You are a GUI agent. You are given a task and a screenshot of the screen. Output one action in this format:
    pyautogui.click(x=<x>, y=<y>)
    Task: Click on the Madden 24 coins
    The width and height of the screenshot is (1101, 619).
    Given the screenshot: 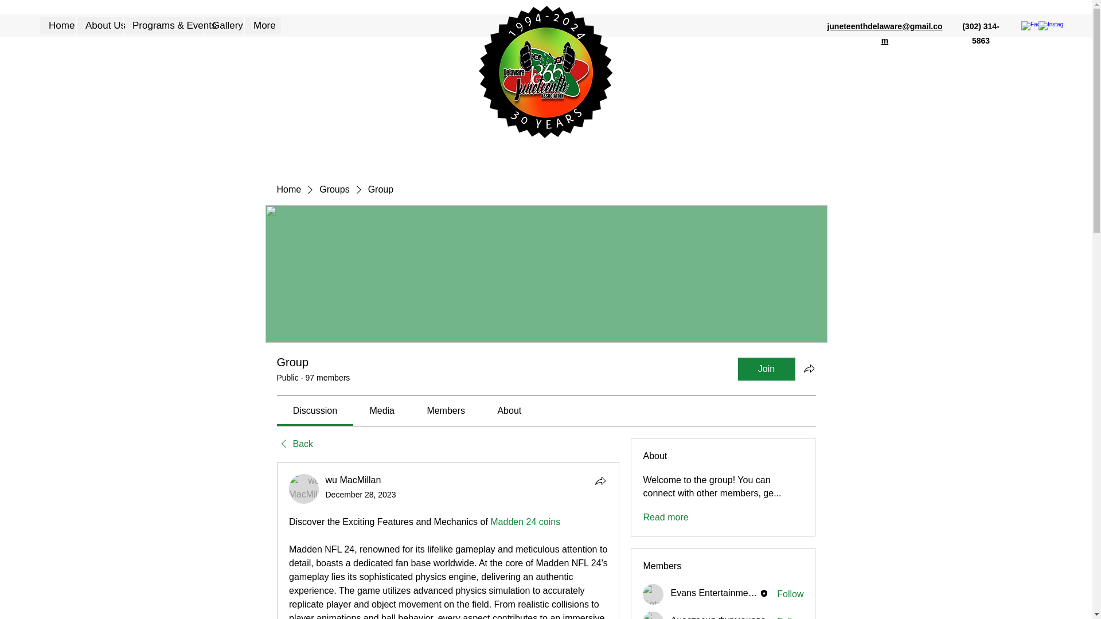 What is the action you would take?
    pyautogui.click(x=525, y=522)
    